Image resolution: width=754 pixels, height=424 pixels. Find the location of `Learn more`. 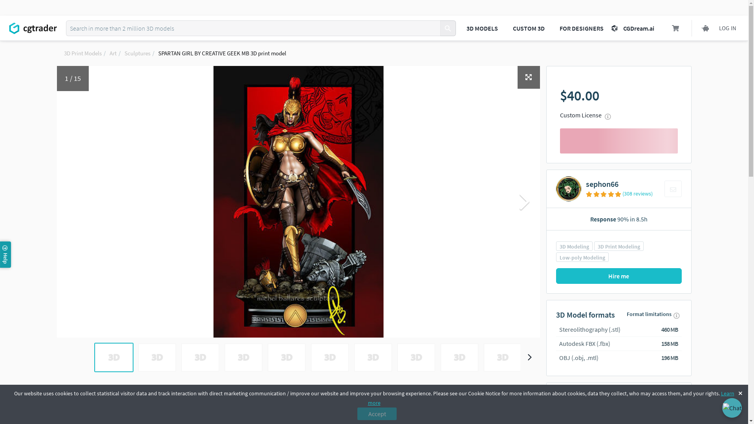

Learn more is located at coordinates (551, 398).